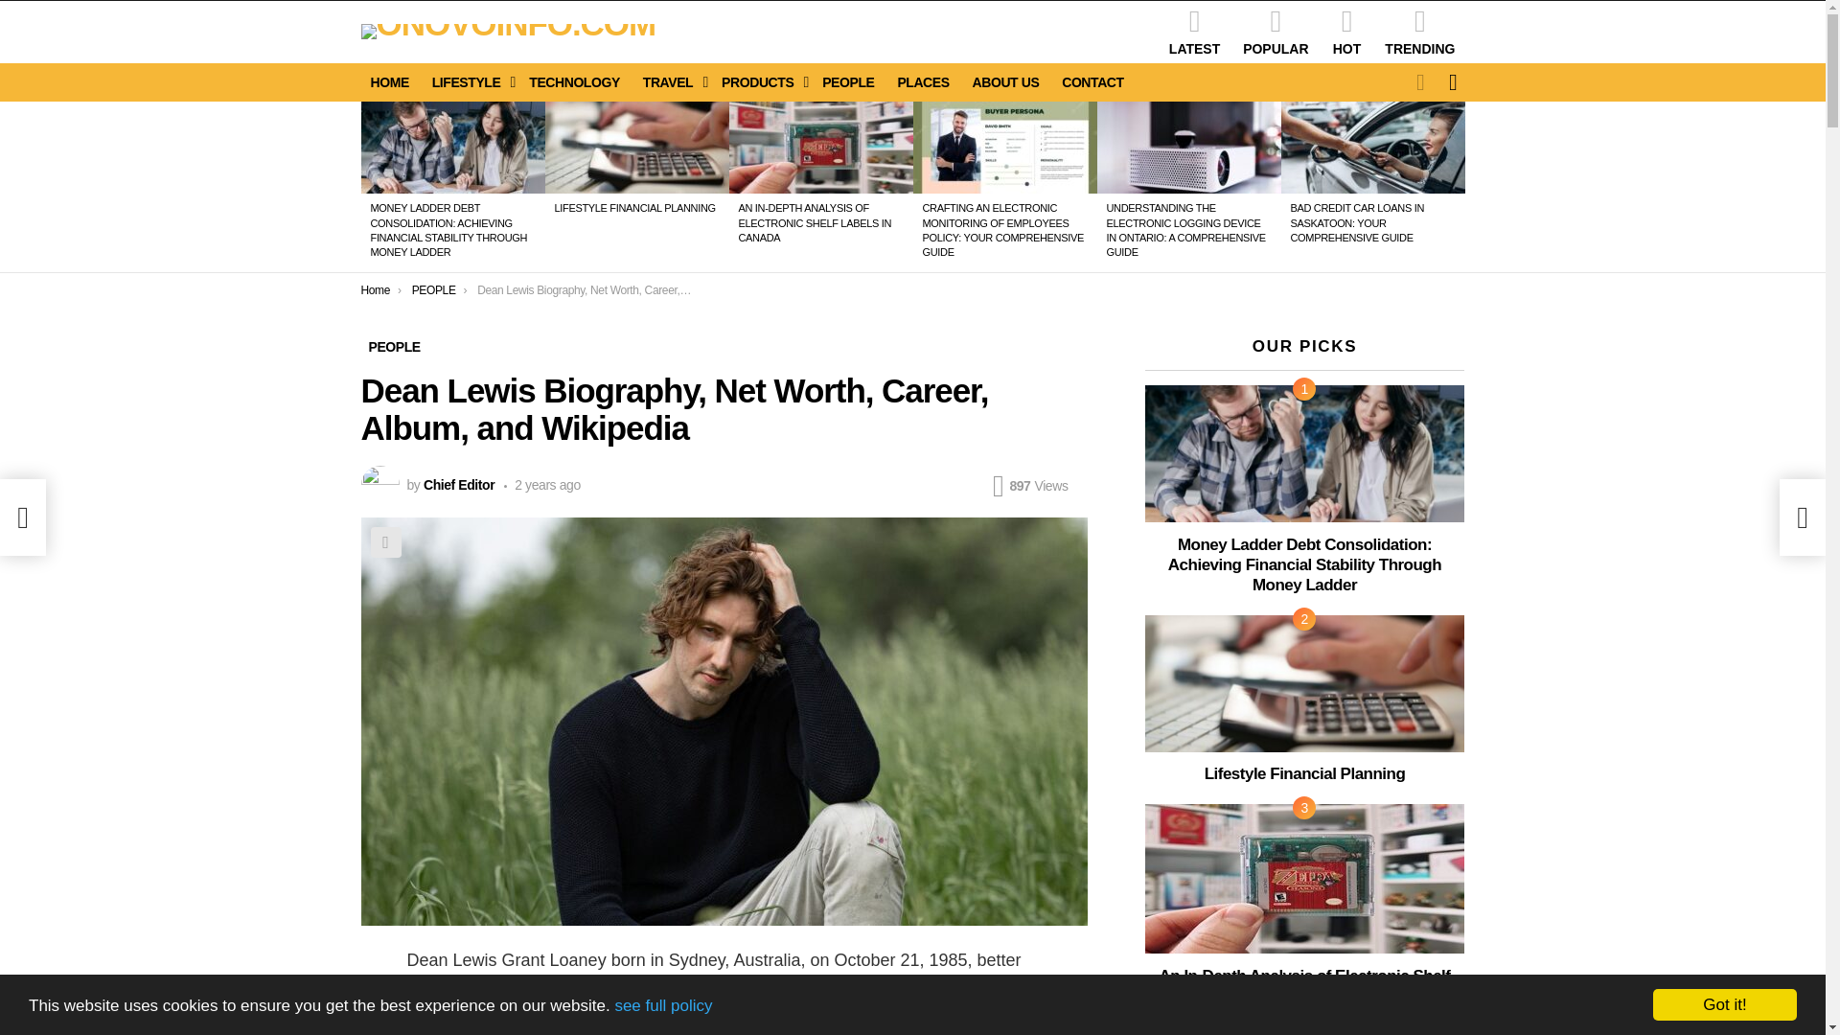  I want to click on Posts by Chief Editor, so click(458, 485).